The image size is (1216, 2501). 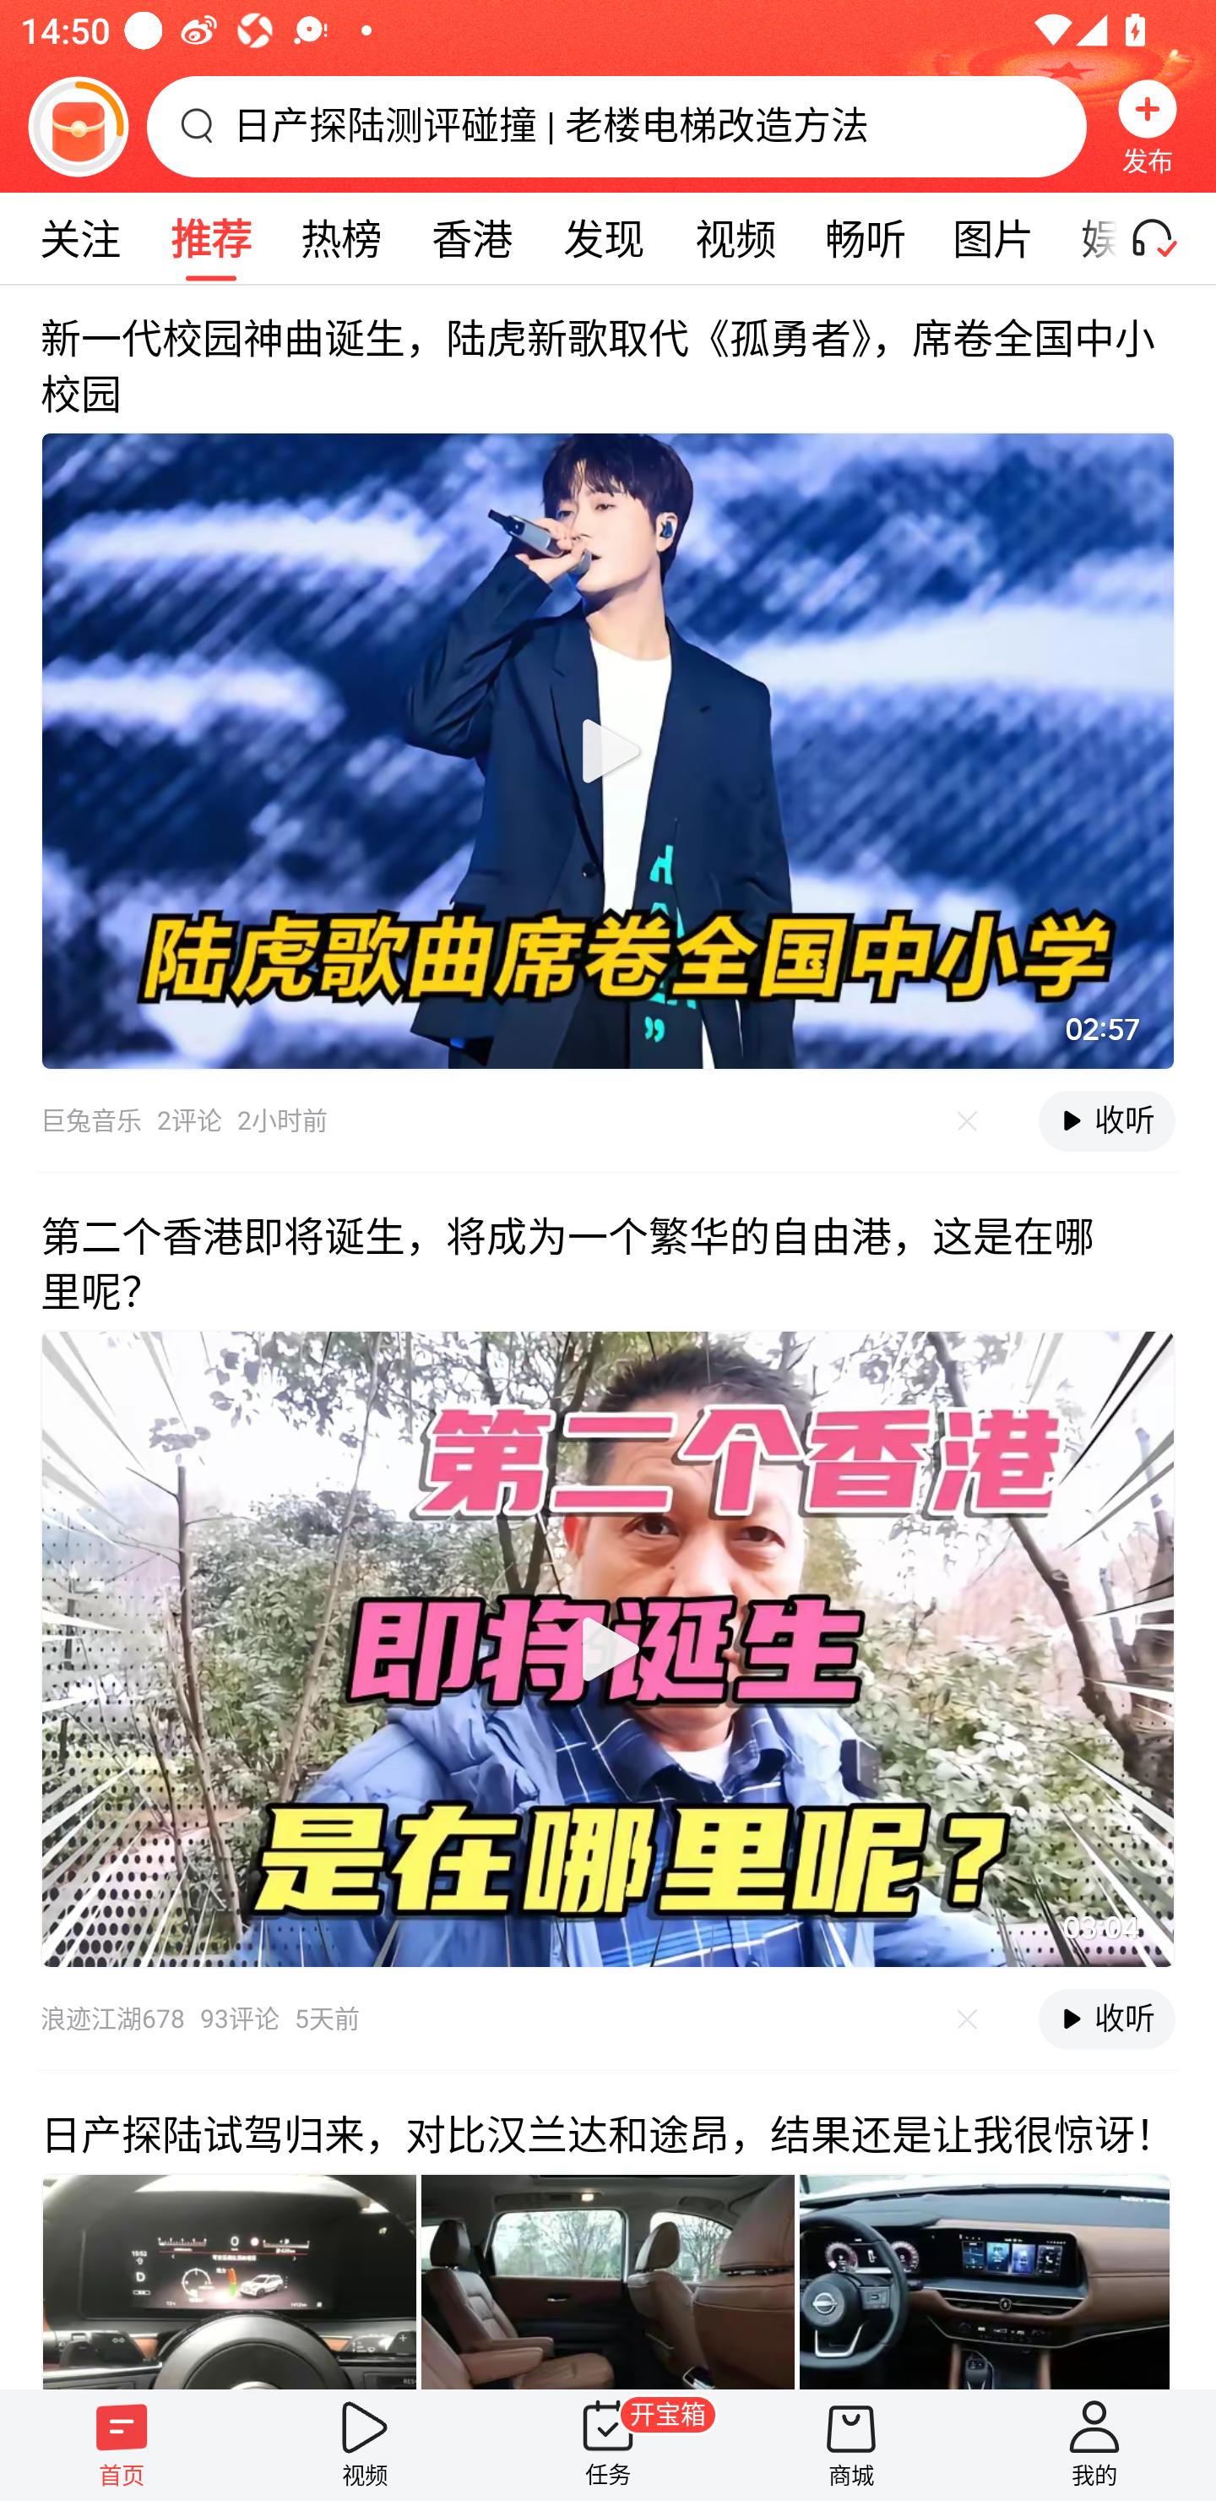 What do you see at coordinates (1148, 126) in the screenshot?
I see `发布 发布，按钮` at bounding box center [1148, 126].